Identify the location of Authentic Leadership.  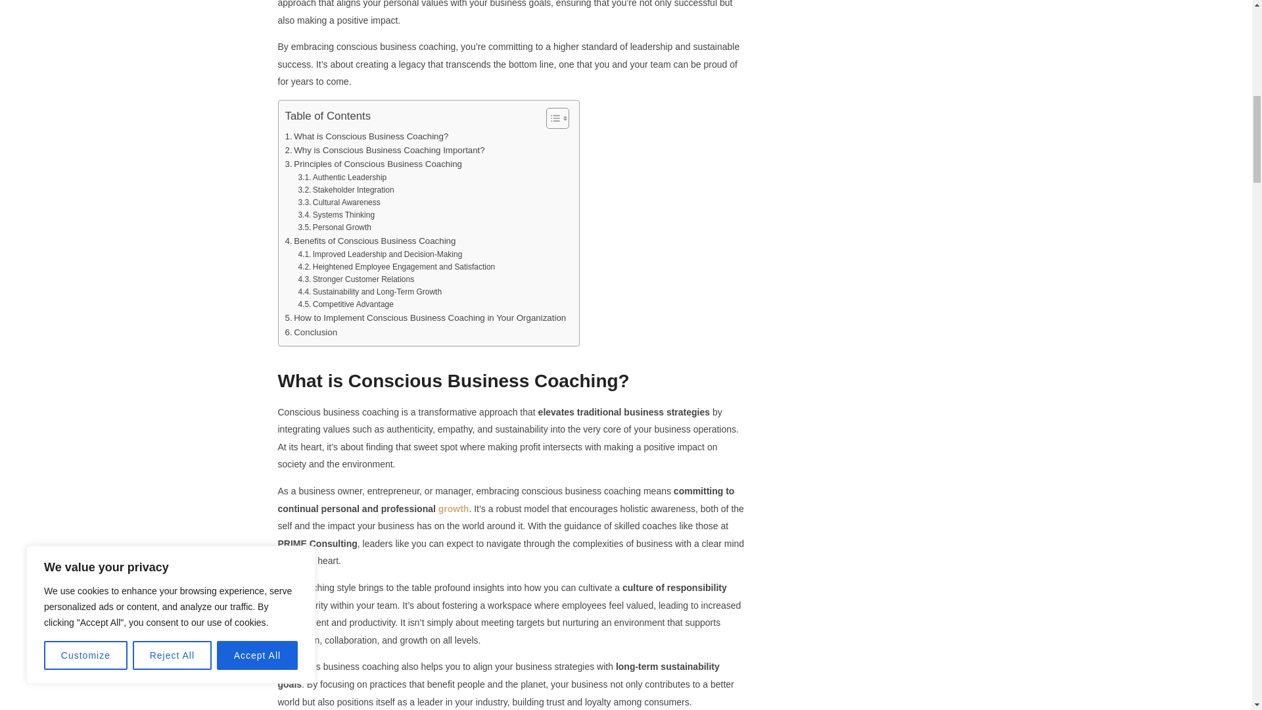
(342, 177).